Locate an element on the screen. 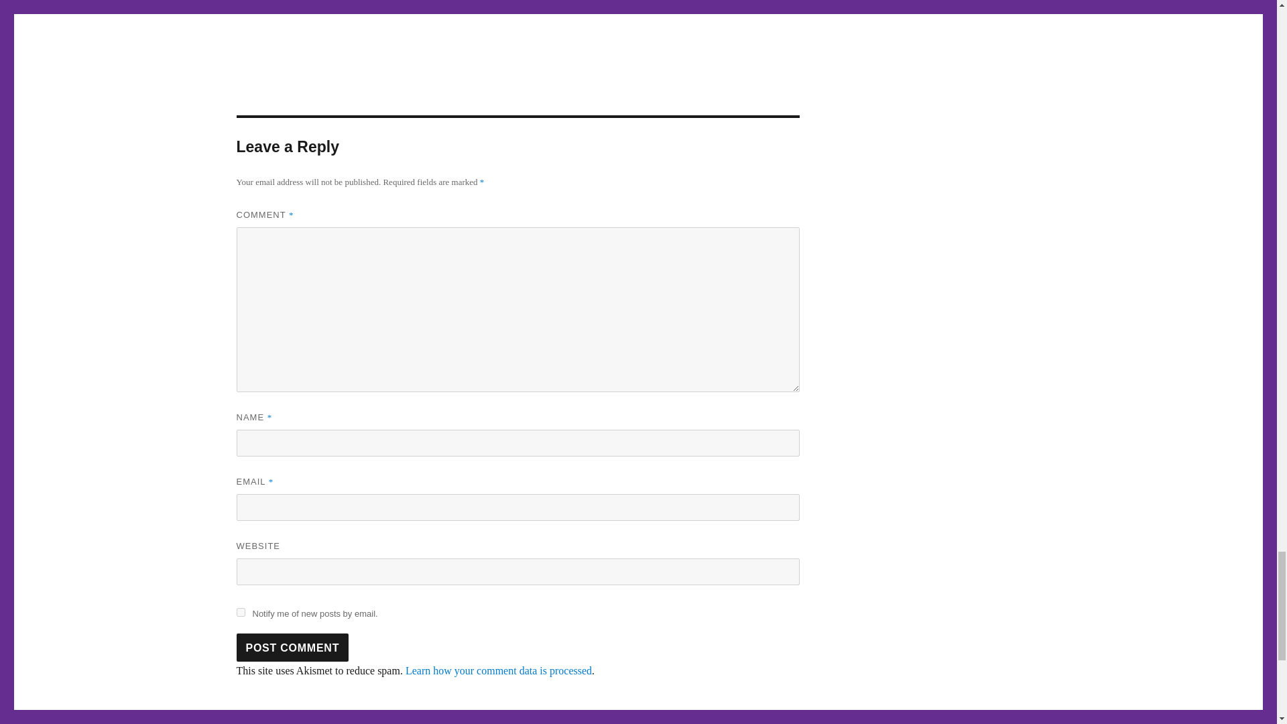 This screenshot has height=724, width=1287. Tumblr is located at coordinates (558, 3).